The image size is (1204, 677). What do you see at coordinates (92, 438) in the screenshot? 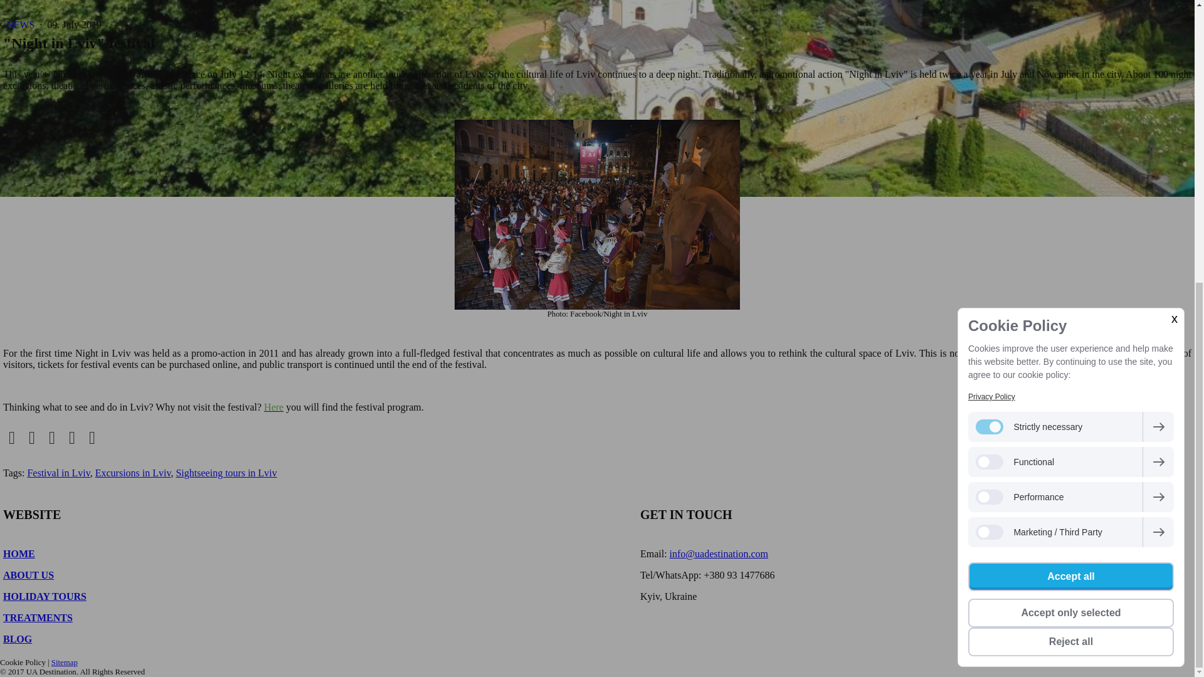
I see `Digg` at bounding box center [92, 438].